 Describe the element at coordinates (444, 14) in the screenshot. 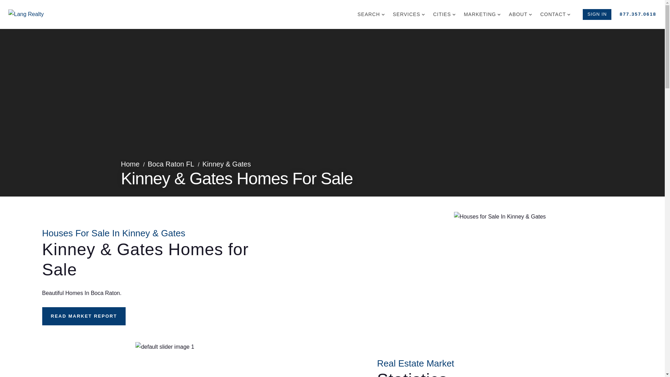

I see `CITIES DROPDOWN ARROW` at that location.